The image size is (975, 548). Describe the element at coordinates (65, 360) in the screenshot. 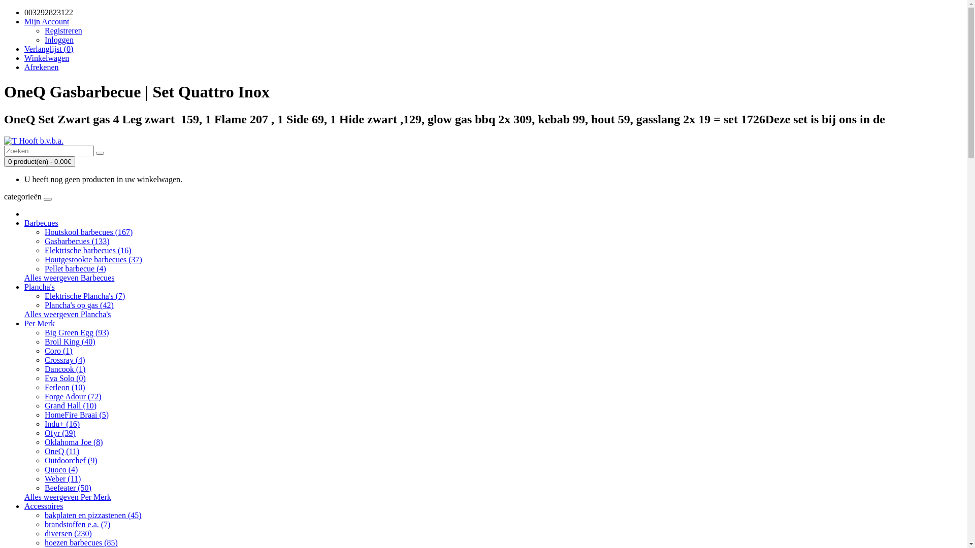

I see `Crossray (4)` at that location.